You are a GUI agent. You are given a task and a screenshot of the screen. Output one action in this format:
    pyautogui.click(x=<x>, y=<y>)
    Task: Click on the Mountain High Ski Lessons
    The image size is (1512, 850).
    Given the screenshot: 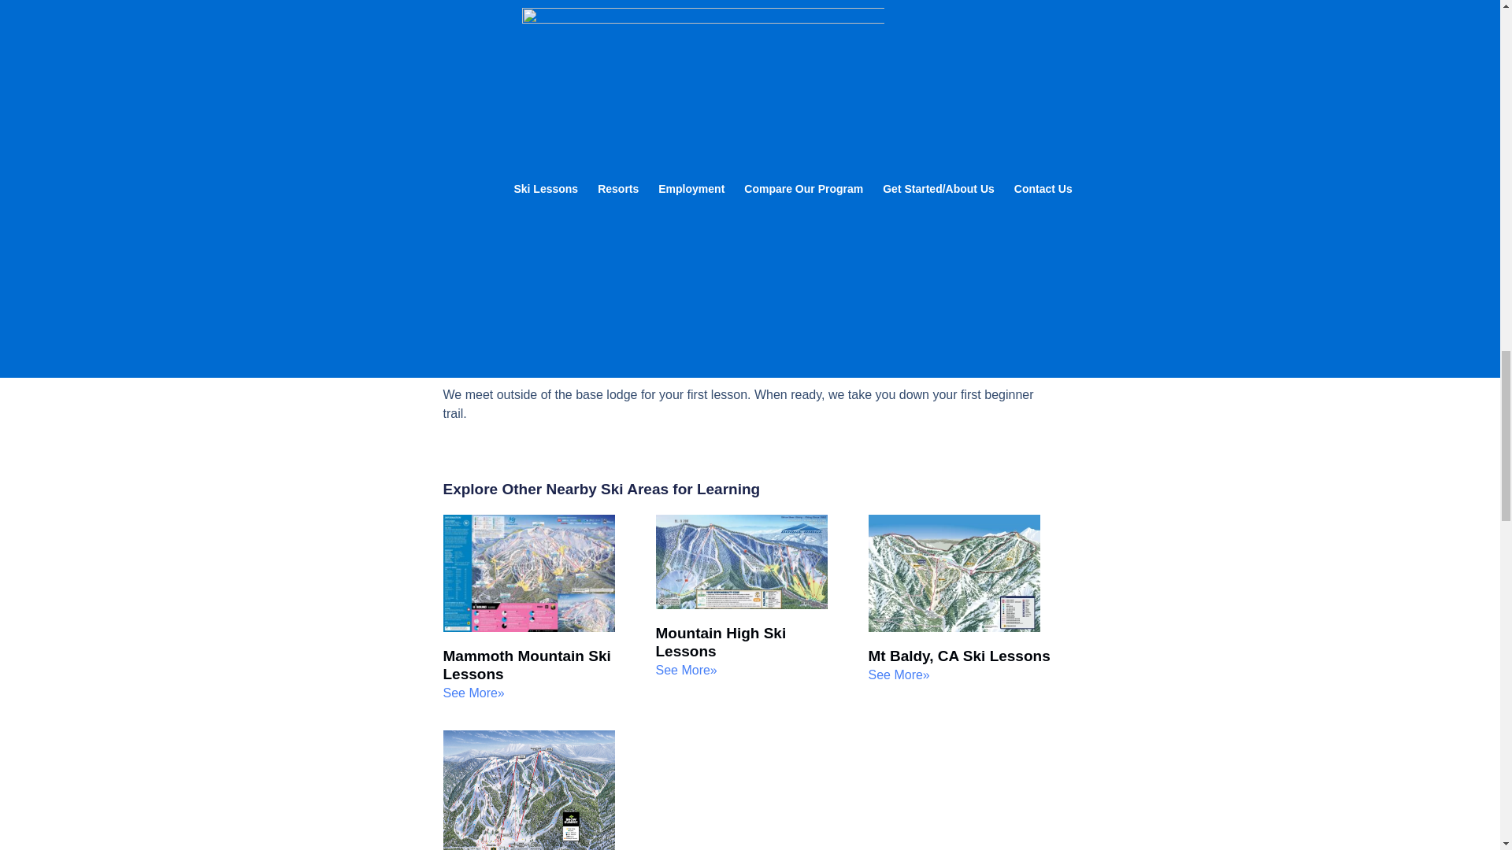 What is the action you would take?
    pyautogui.click(x=720, y=642)
    